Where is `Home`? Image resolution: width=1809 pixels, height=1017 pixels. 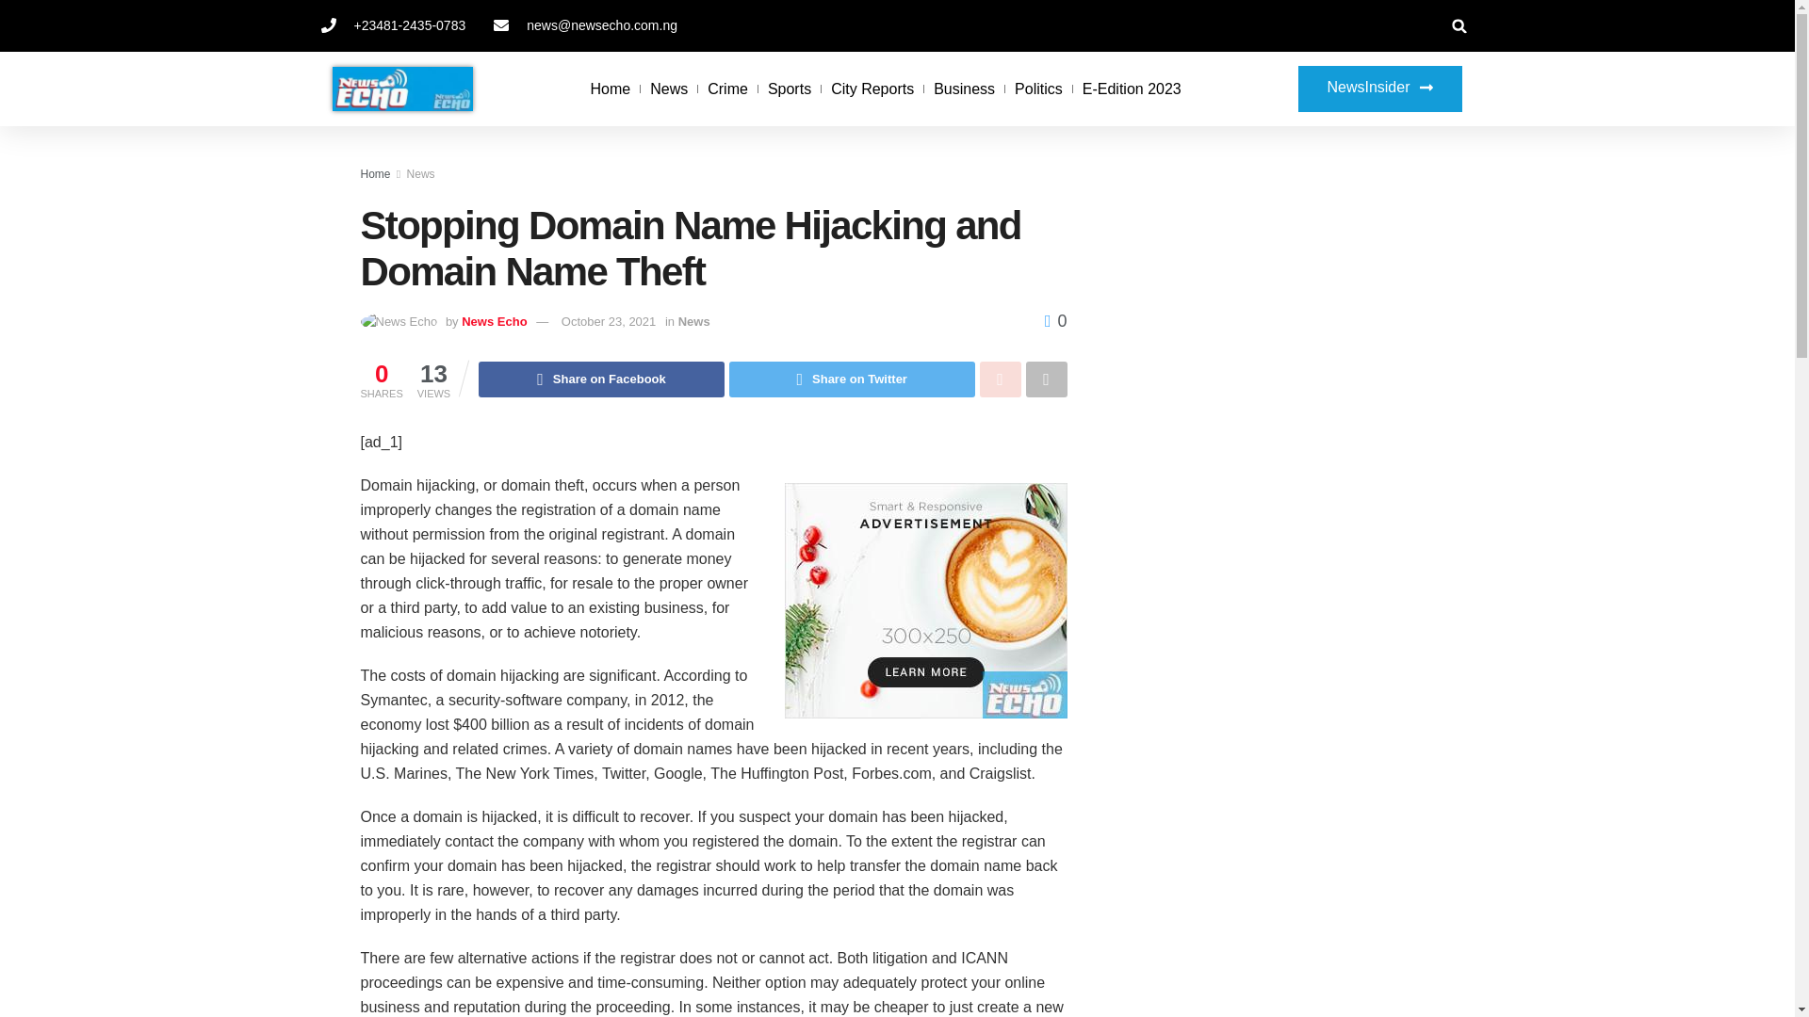 Home is located at coordinates (611, 89).